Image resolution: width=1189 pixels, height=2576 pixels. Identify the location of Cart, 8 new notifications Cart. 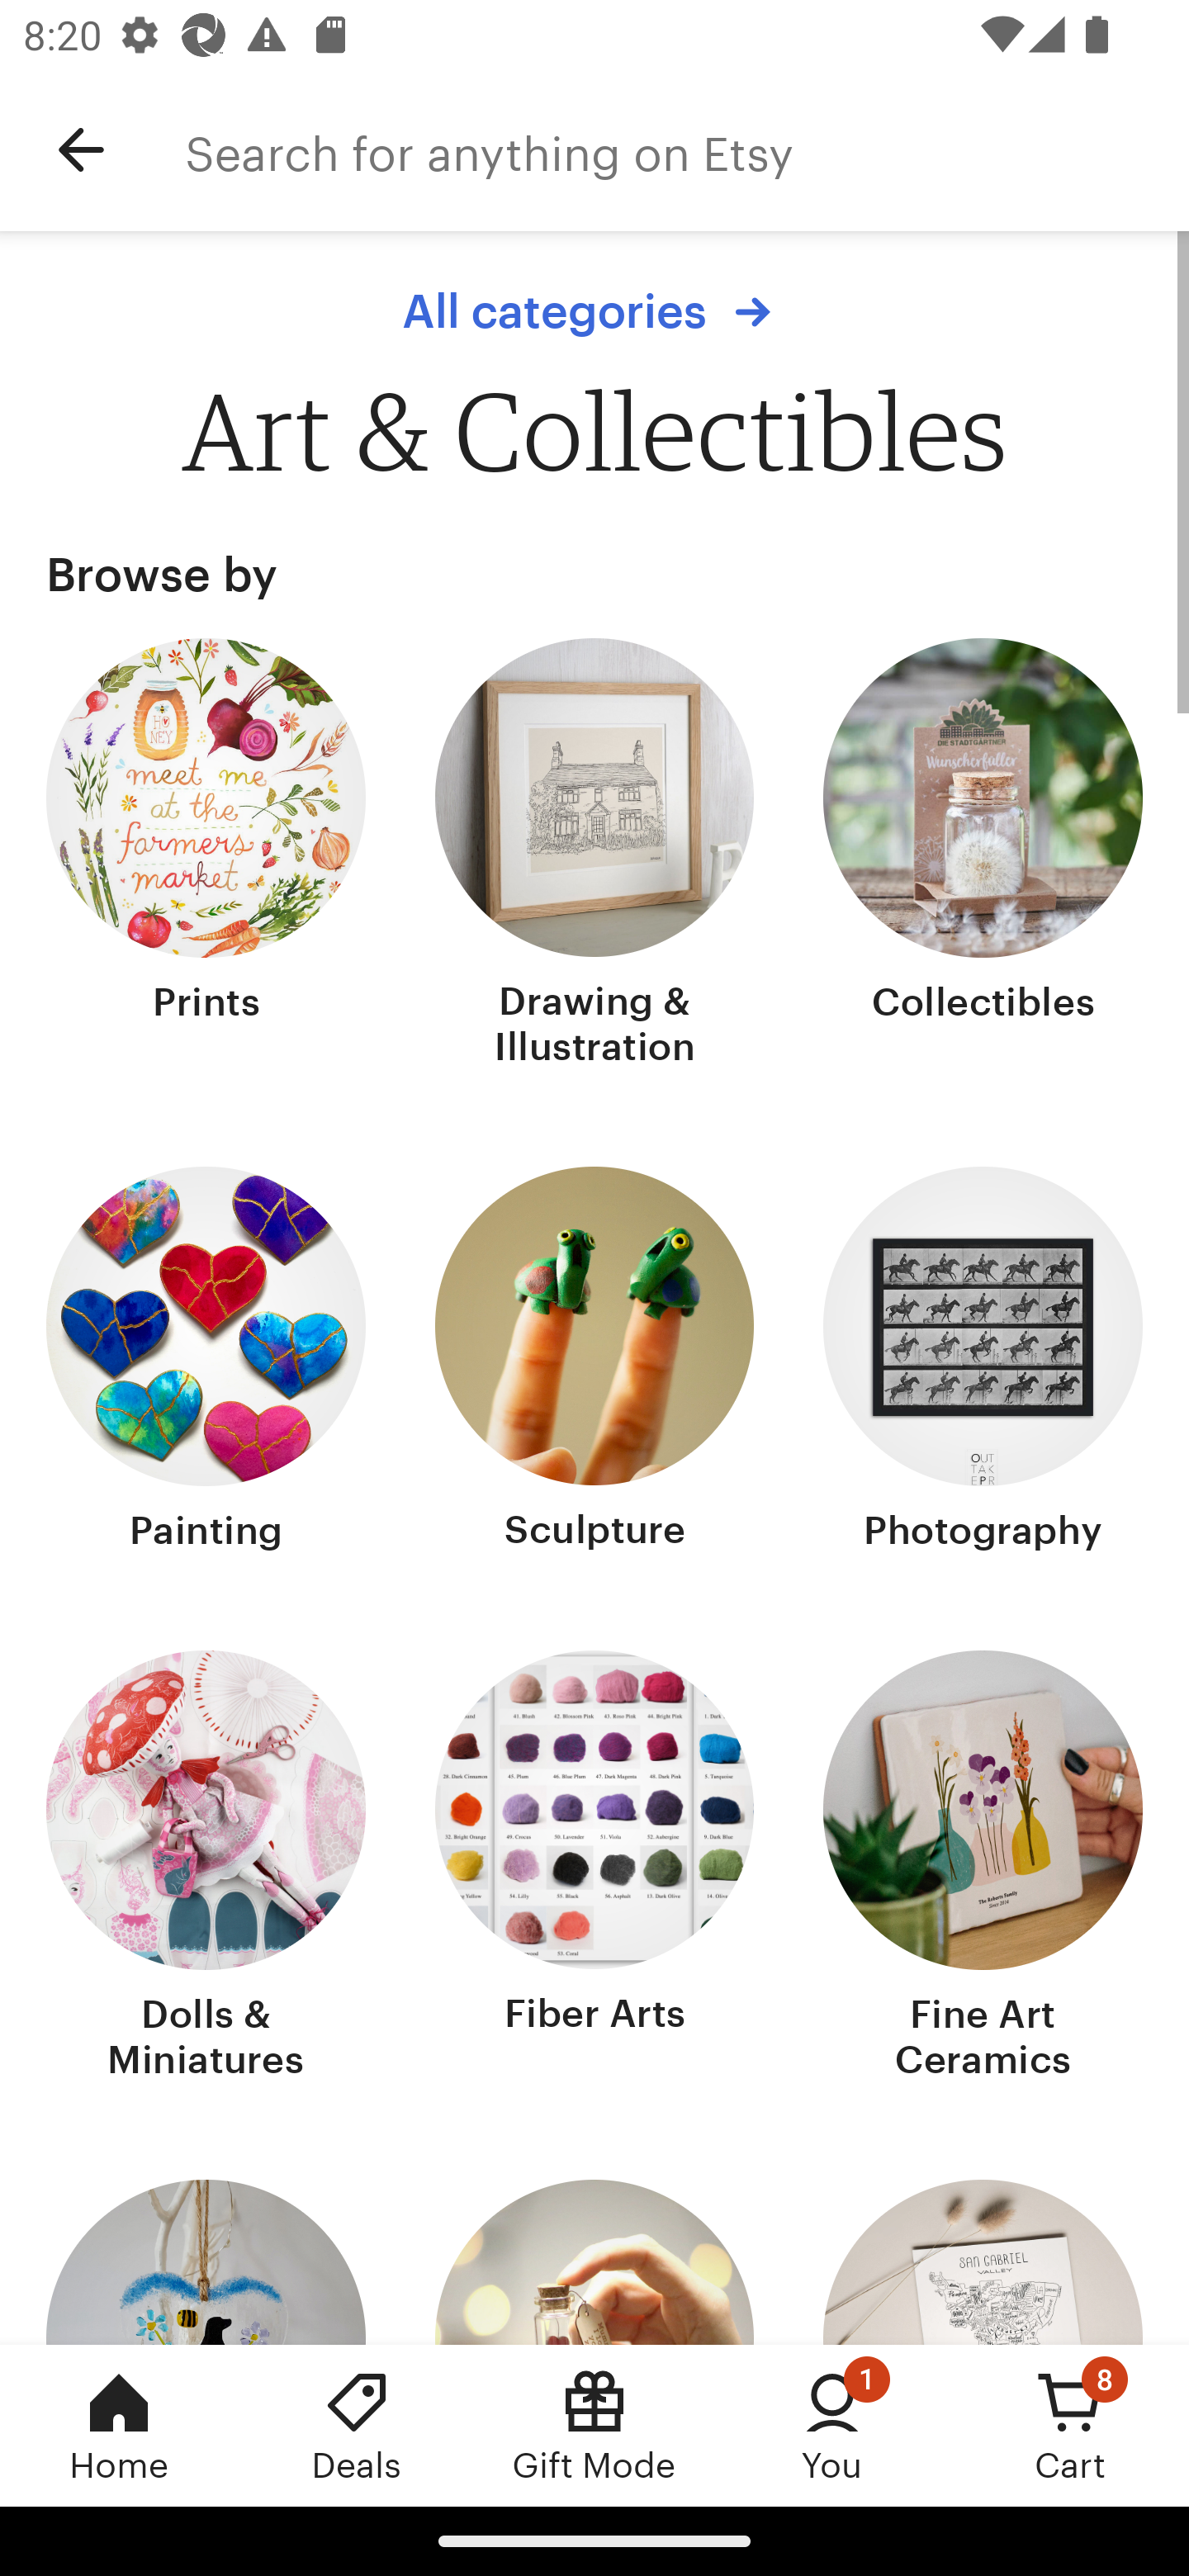
(1070, 2425).